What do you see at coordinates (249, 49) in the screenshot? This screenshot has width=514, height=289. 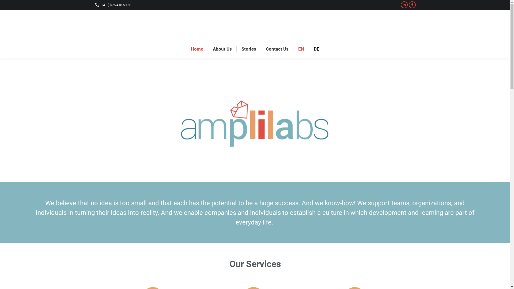 I see `Stories` at bounding box center [249, 49].